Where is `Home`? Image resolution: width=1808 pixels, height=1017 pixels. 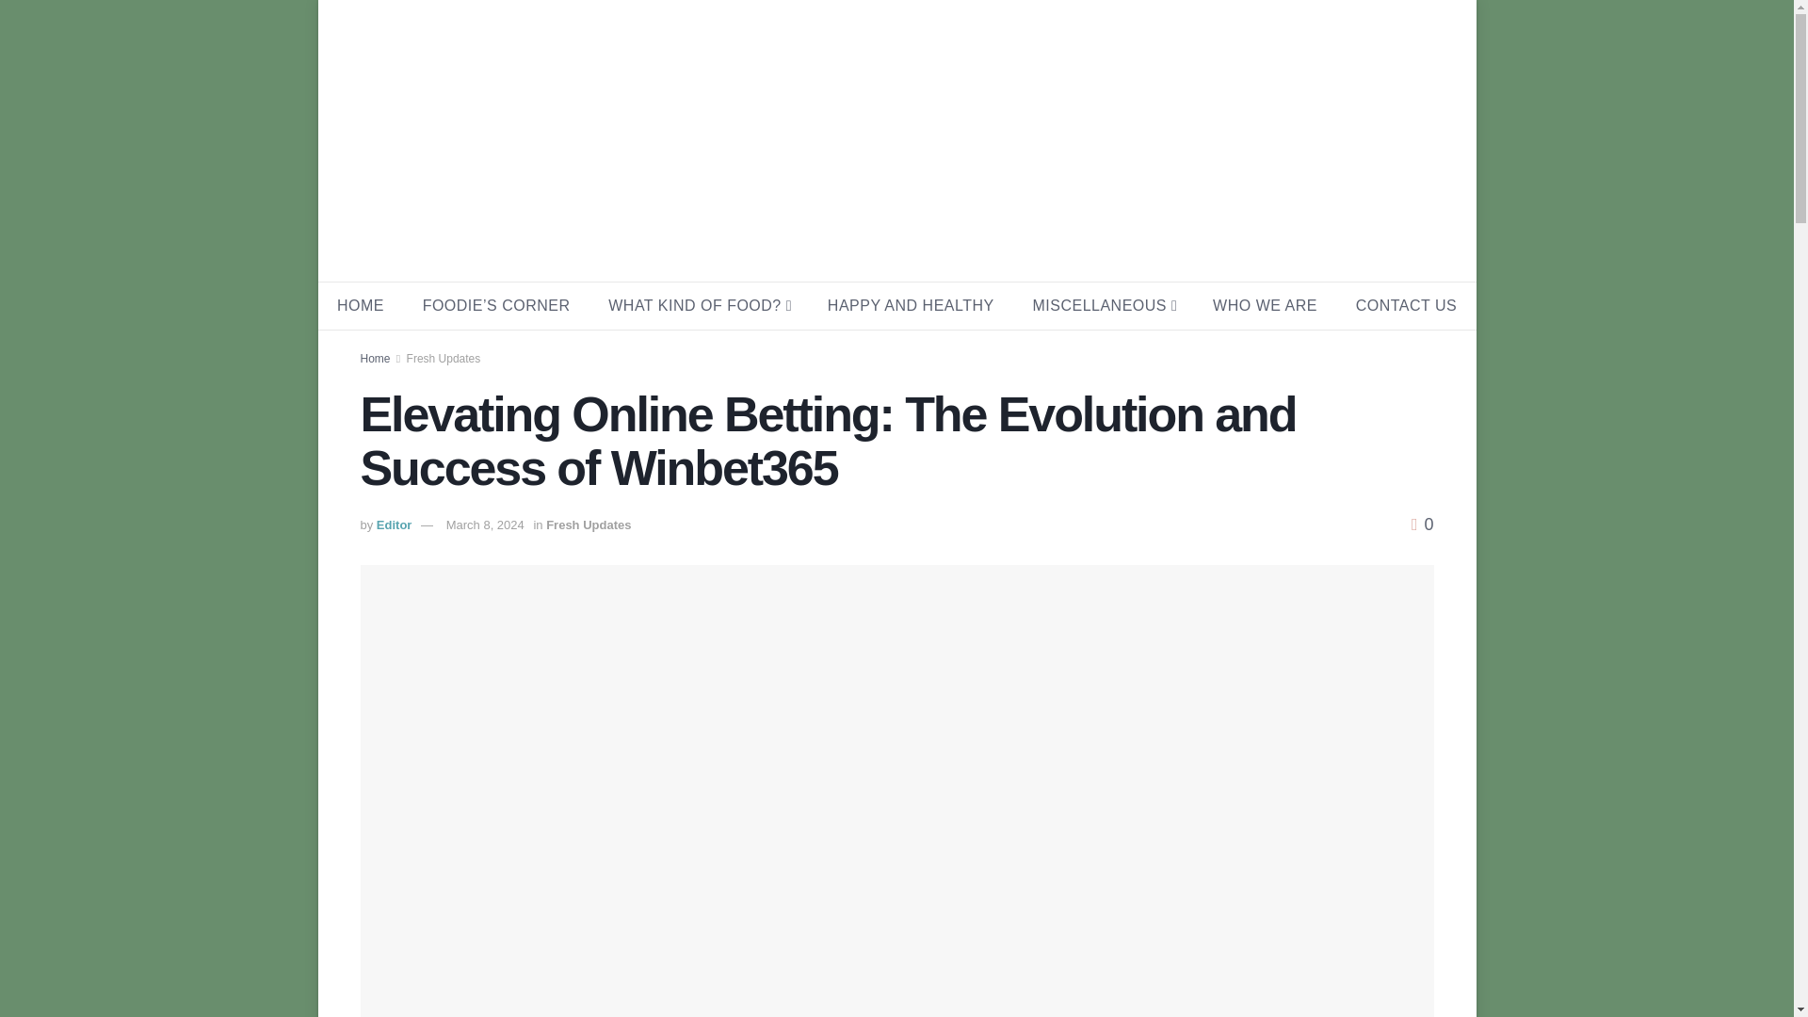
Home is located at coordinates (375, 358).